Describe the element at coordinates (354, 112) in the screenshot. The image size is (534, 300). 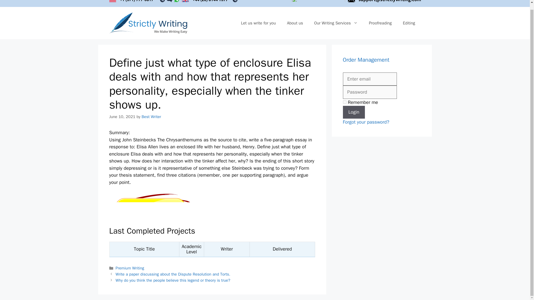
I see `Login` at that location.